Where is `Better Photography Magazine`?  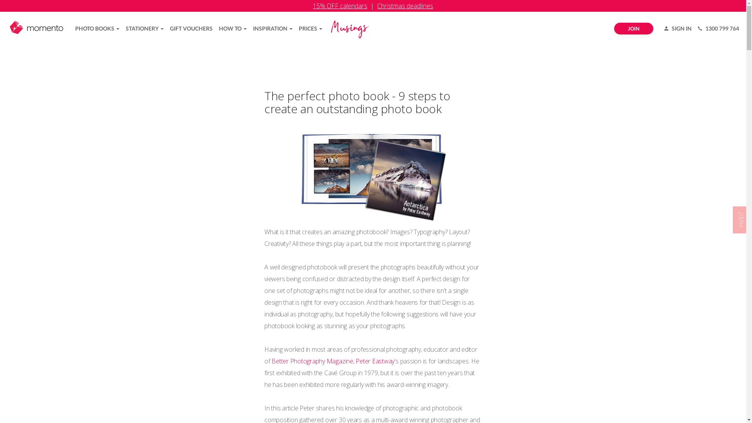
Better Photography Magazine is located at coordinates (313, 361).